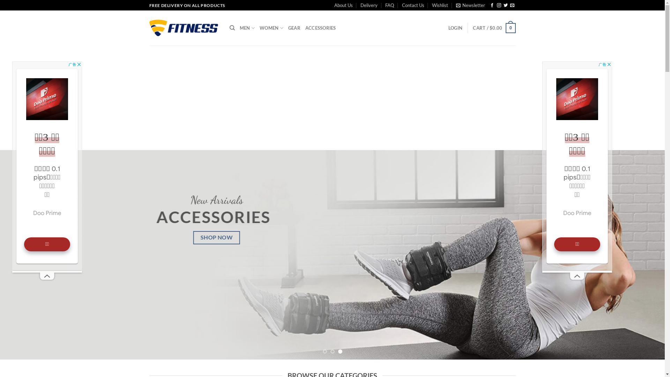 The image size is (670, 377). What do you see at coordinates (219, 238) in the screenshot?
I see `SHOP NOW` at bounding box center [219, 238].